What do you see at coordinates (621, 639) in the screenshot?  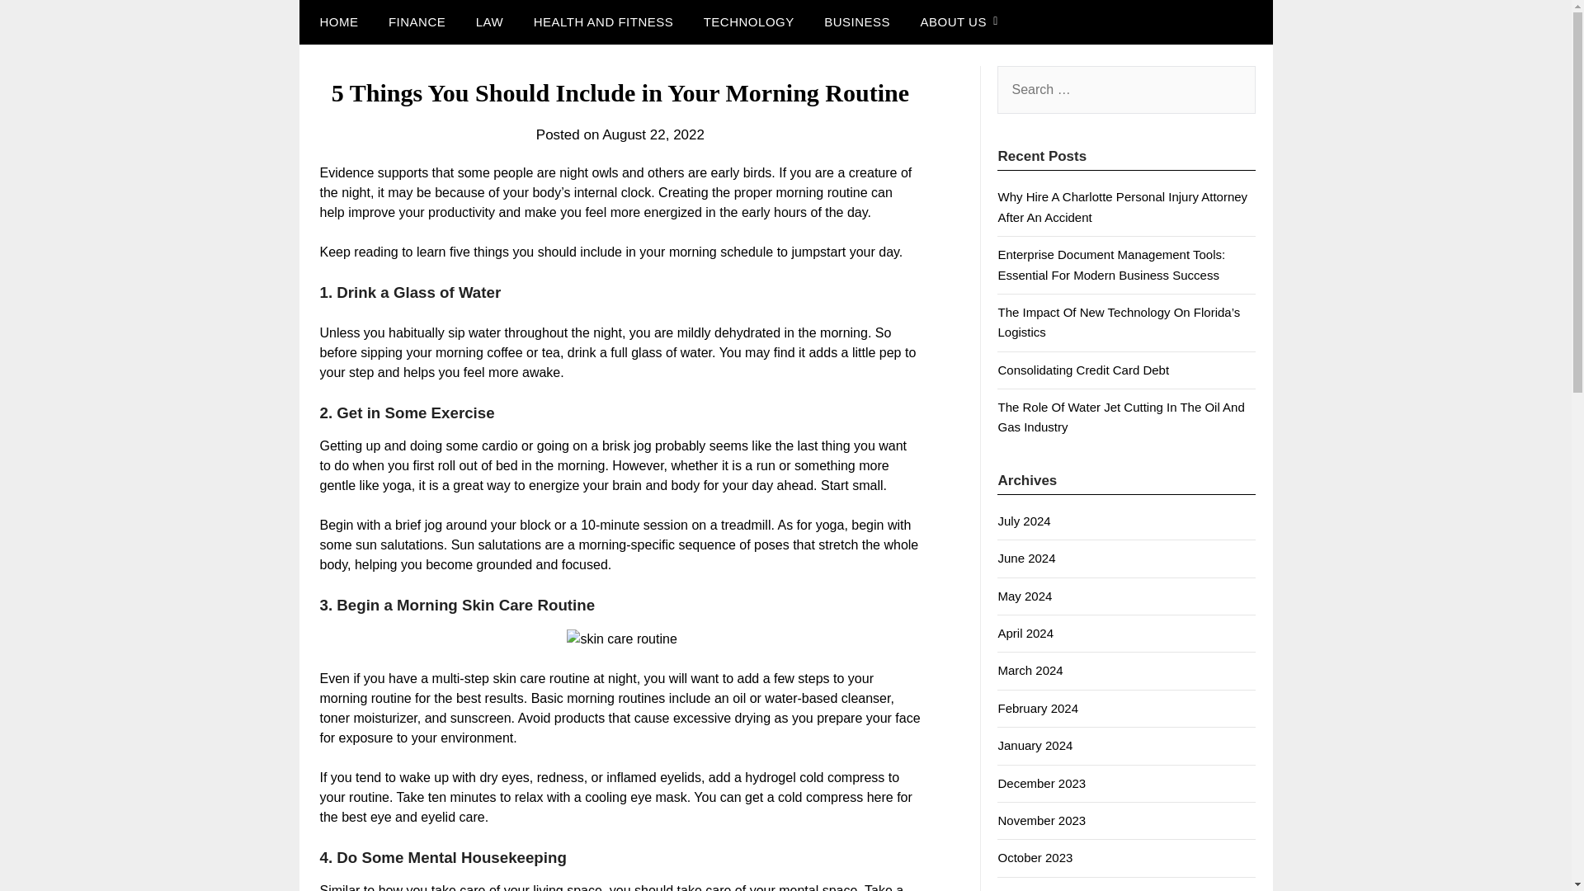 I see `5 Things You Should Include in Your Morning Routine` at bounding box center [621, 639].